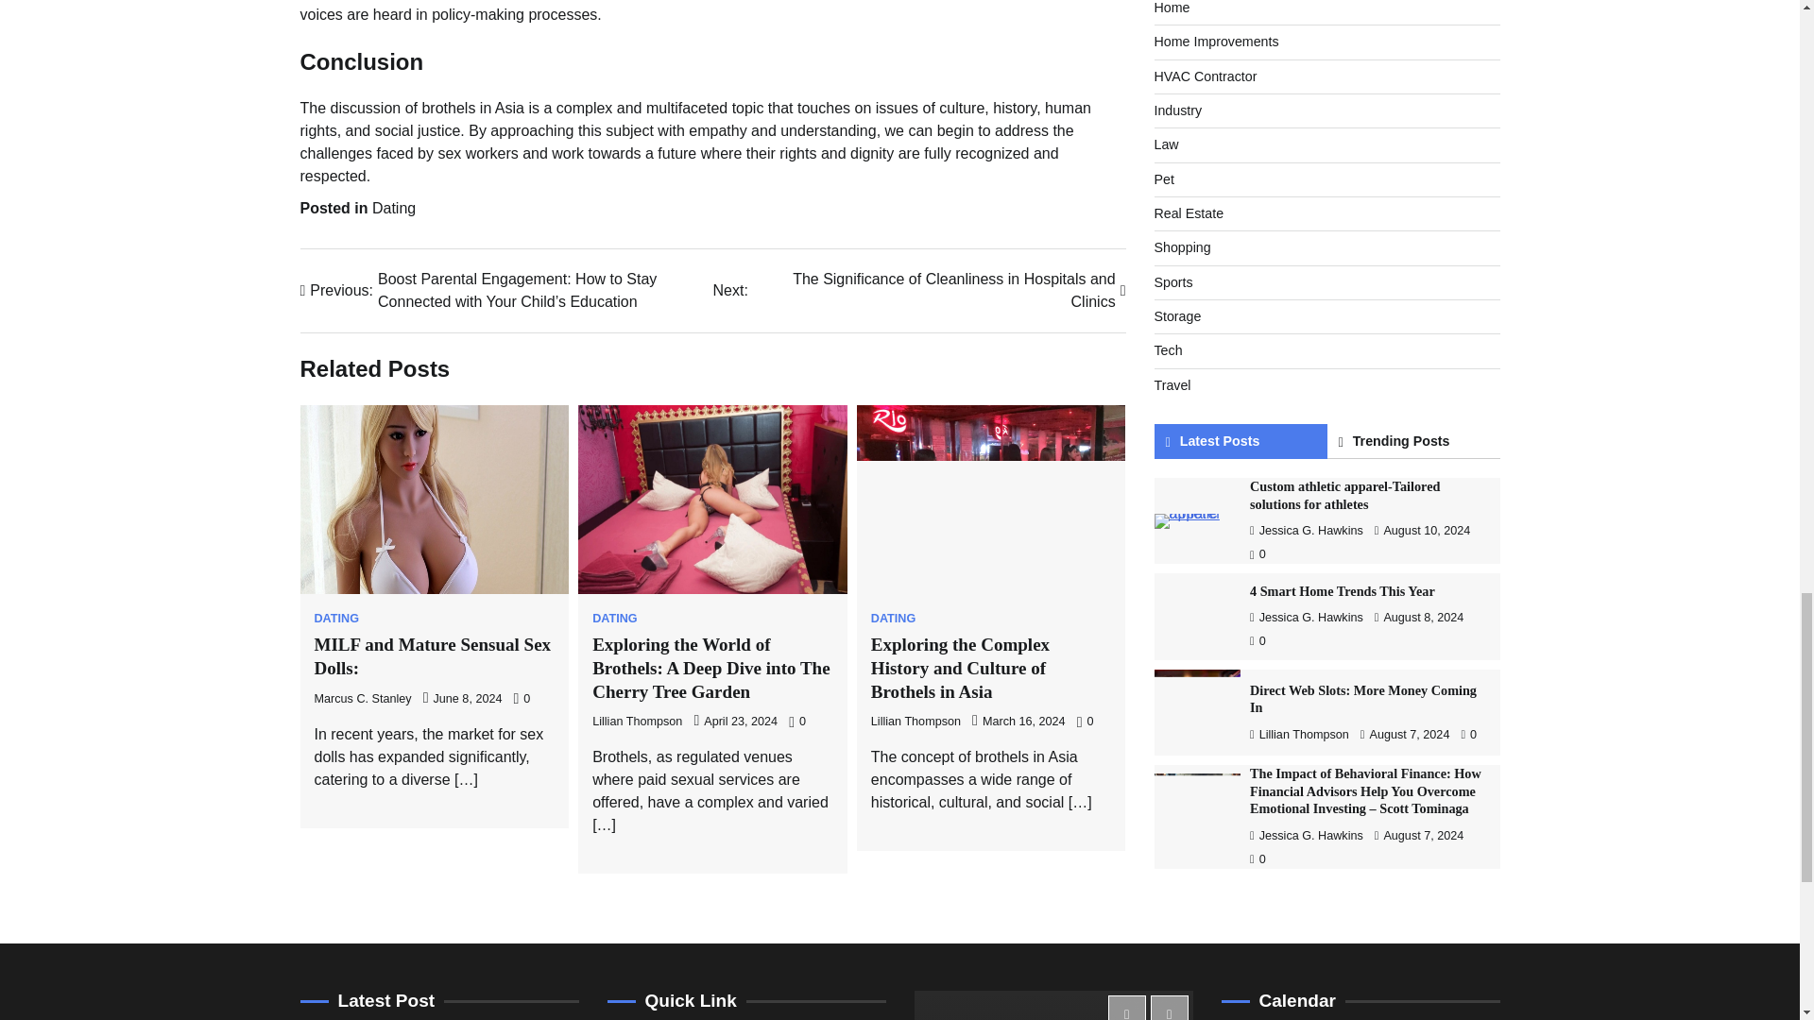  I want to click on DATING, so click(335, 620).